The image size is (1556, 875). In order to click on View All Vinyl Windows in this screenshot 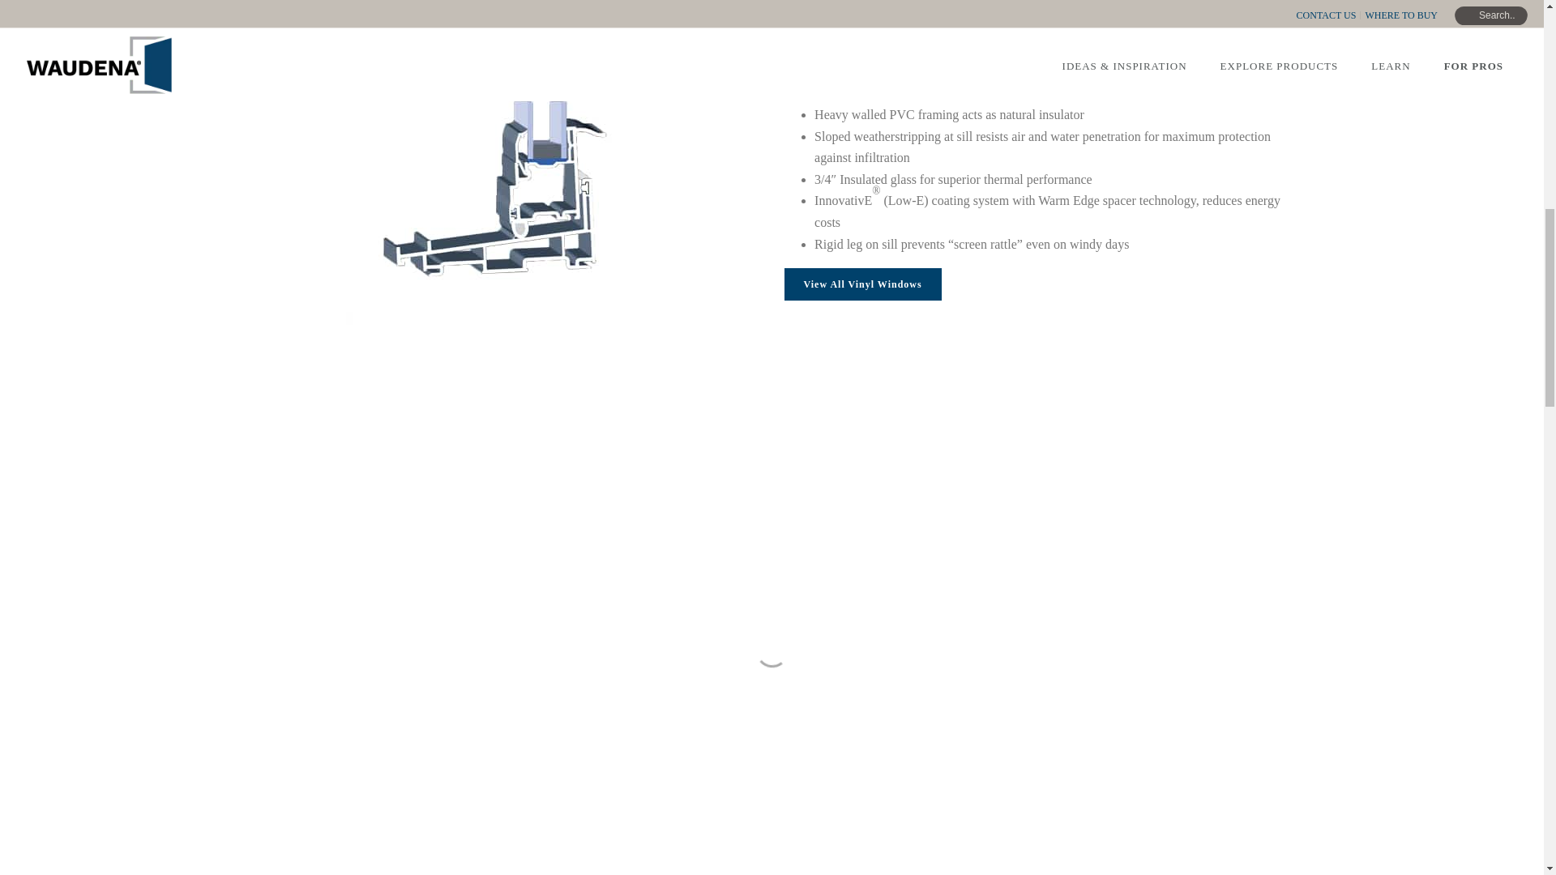, I will do `click(862, 284)`.